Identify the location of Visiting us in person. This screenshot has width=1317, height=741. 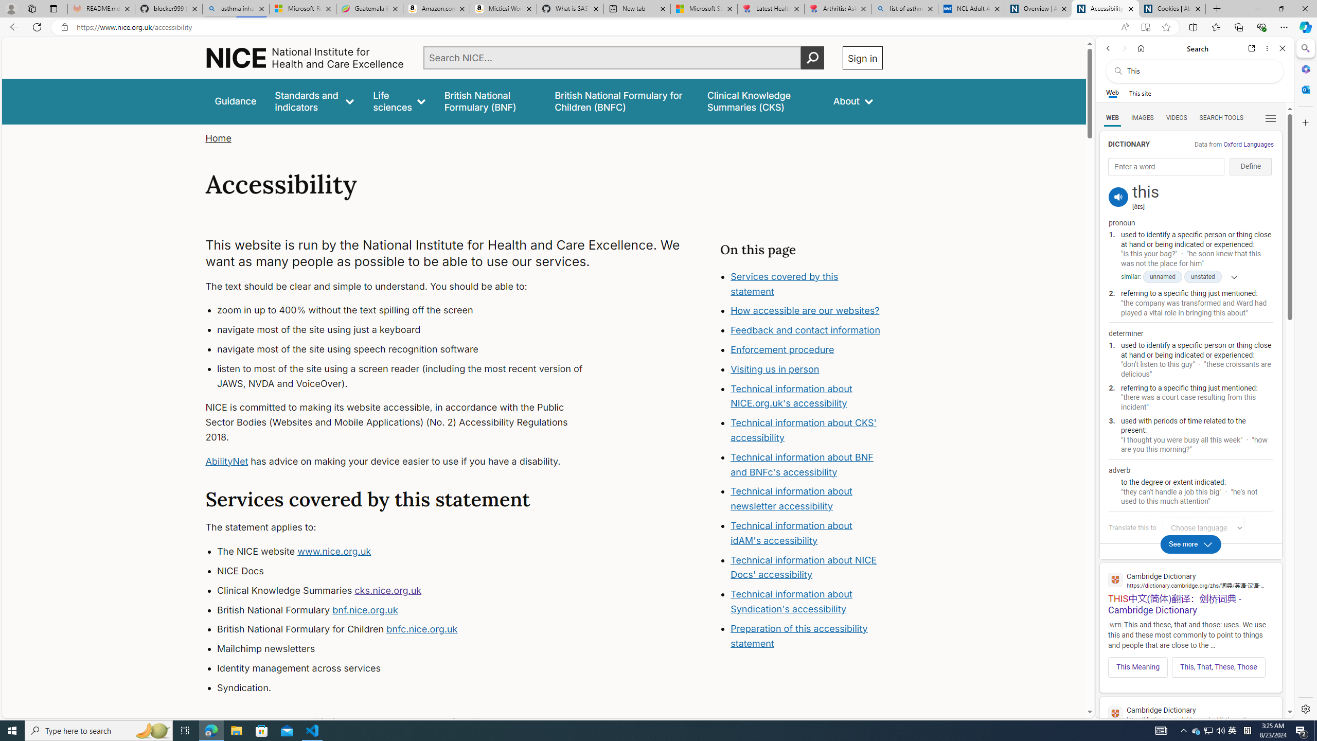
(807, 369).